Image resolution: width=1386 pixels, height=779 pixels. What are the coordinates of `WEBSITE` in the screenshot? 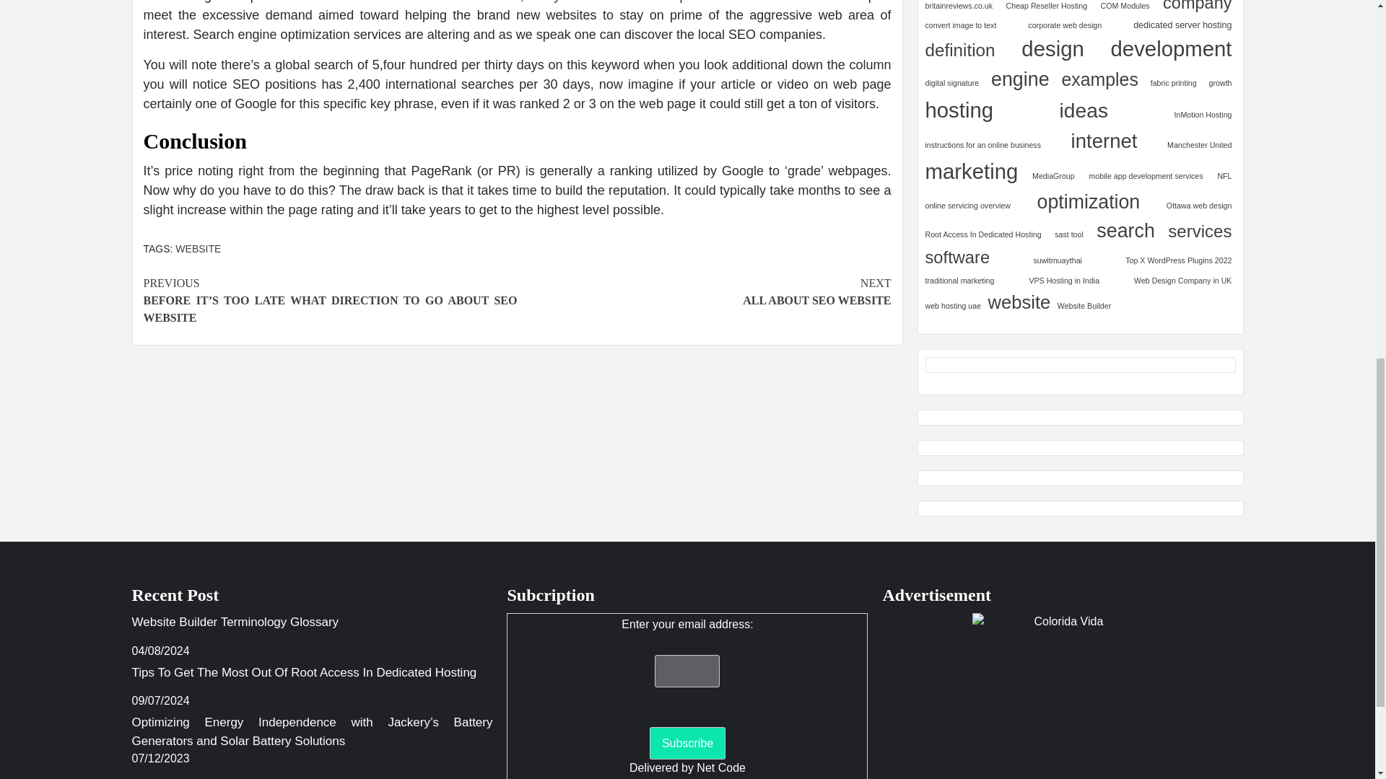 It's located at (704, 291).